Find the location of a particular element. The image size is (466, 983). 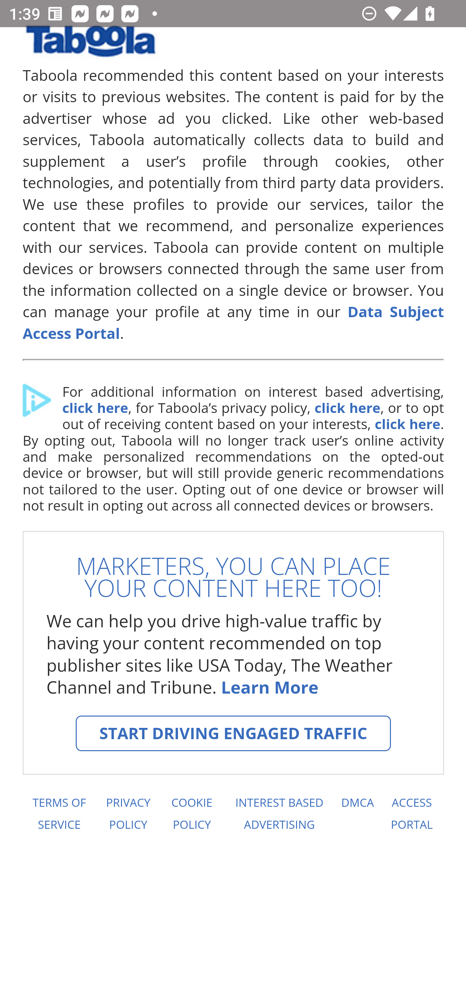

START DRIVING ENGAGED TRAFFIC is located at coordinates (233, 733).